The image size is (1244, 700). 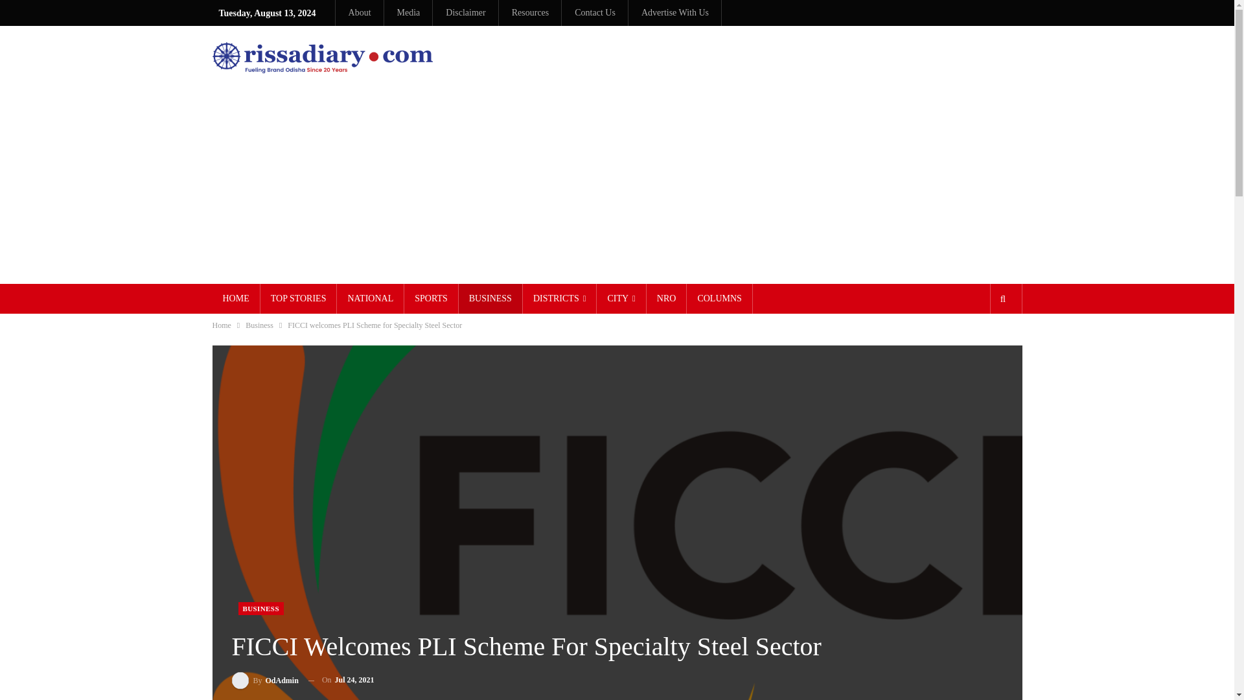 I want to click on BUSINESS, so click(x=490, y=298).